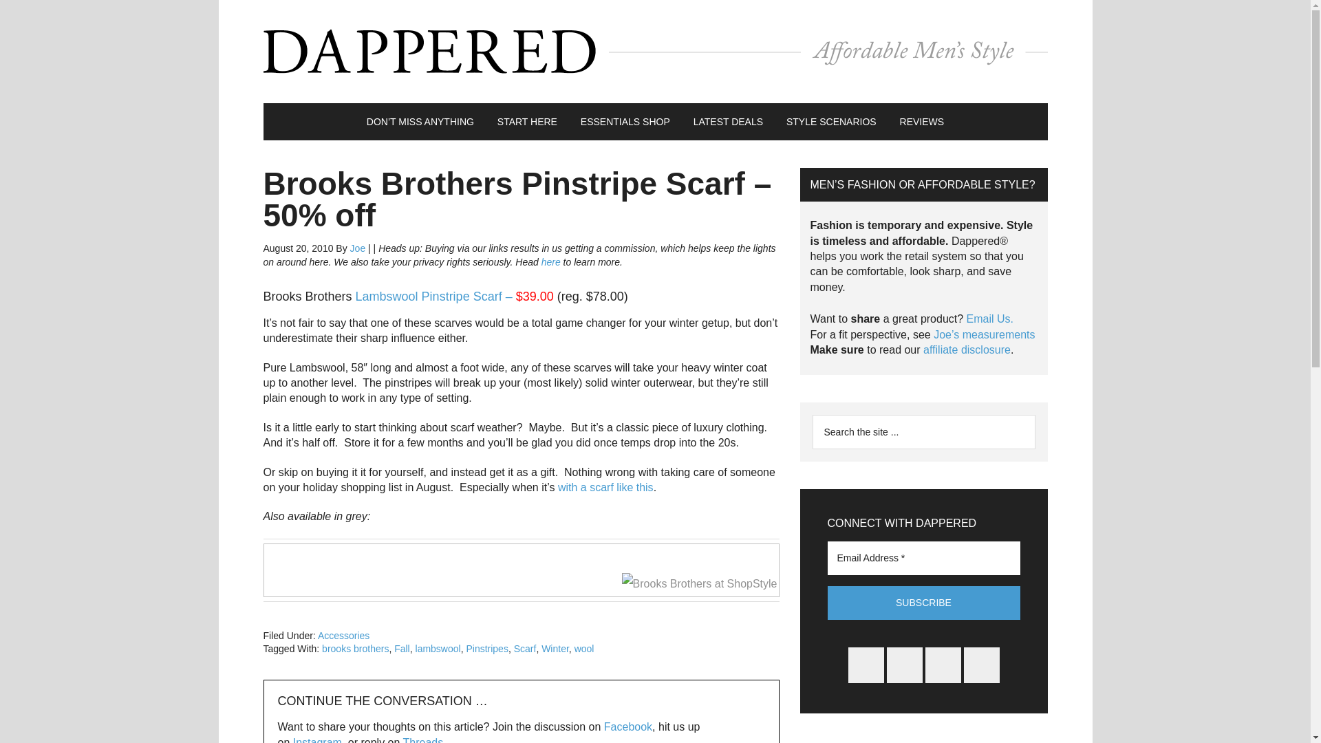 The width and height of the screenshot is (1321, 743). I want to click on REVIEWS, so click(922, 122).